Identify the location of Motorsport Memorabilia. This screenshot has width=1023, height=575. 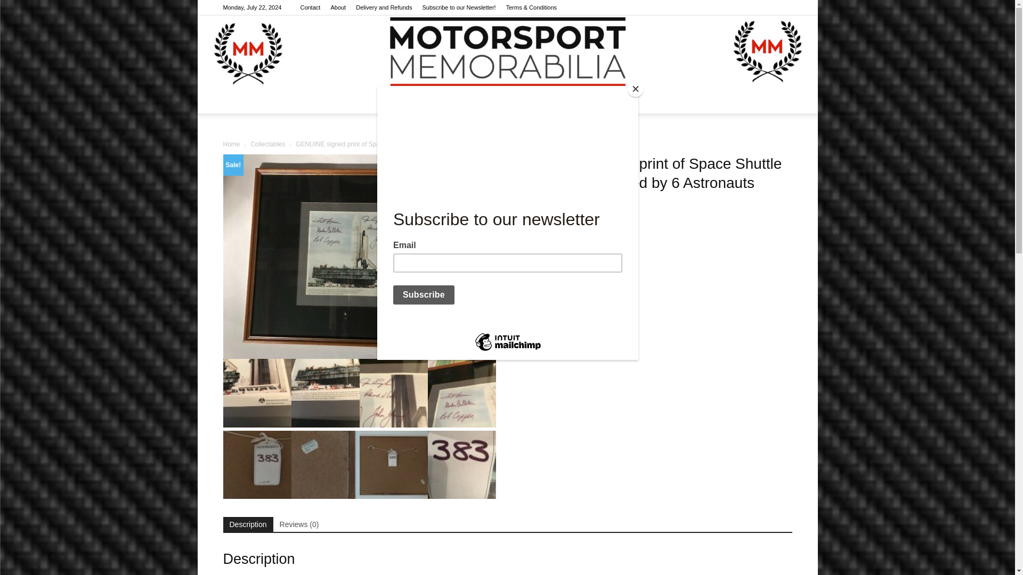
(507, 52).